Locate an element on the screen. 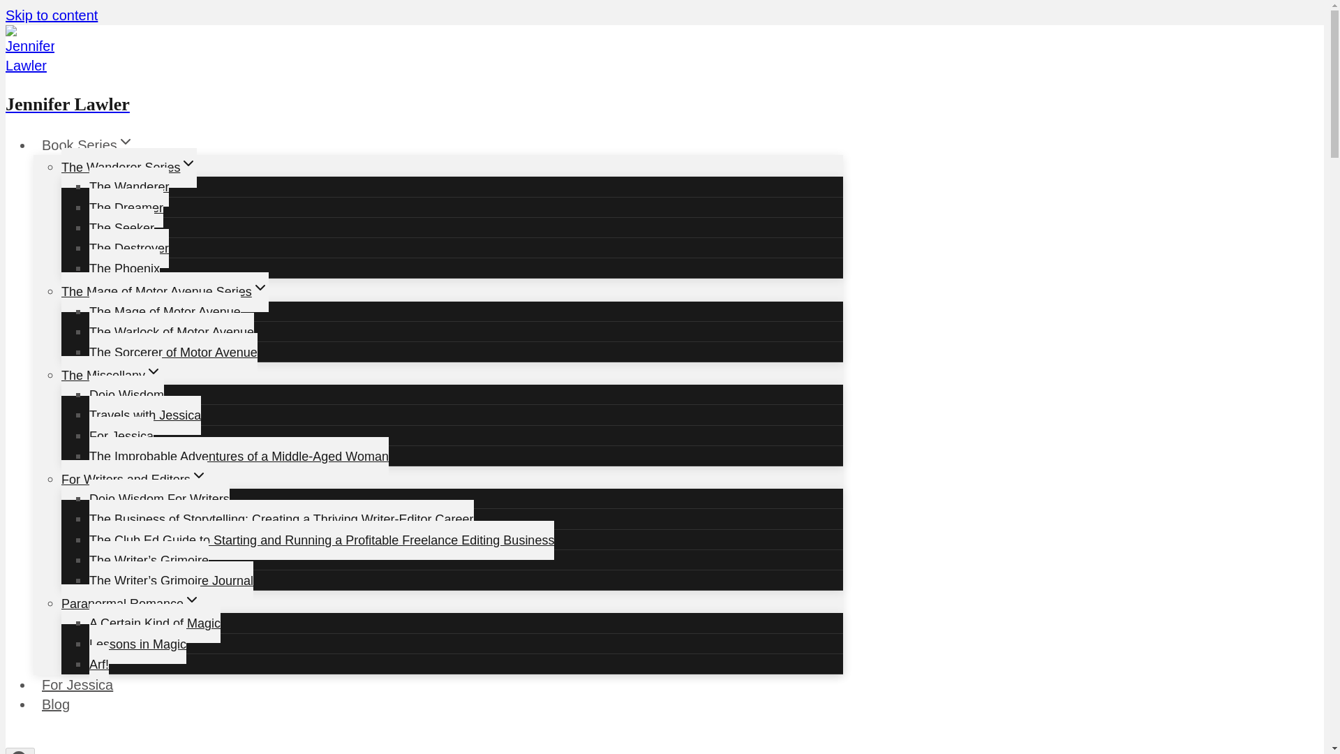 This screenshot has width=1340, height=754. The Wanderer is located at coordinates (128, 186).